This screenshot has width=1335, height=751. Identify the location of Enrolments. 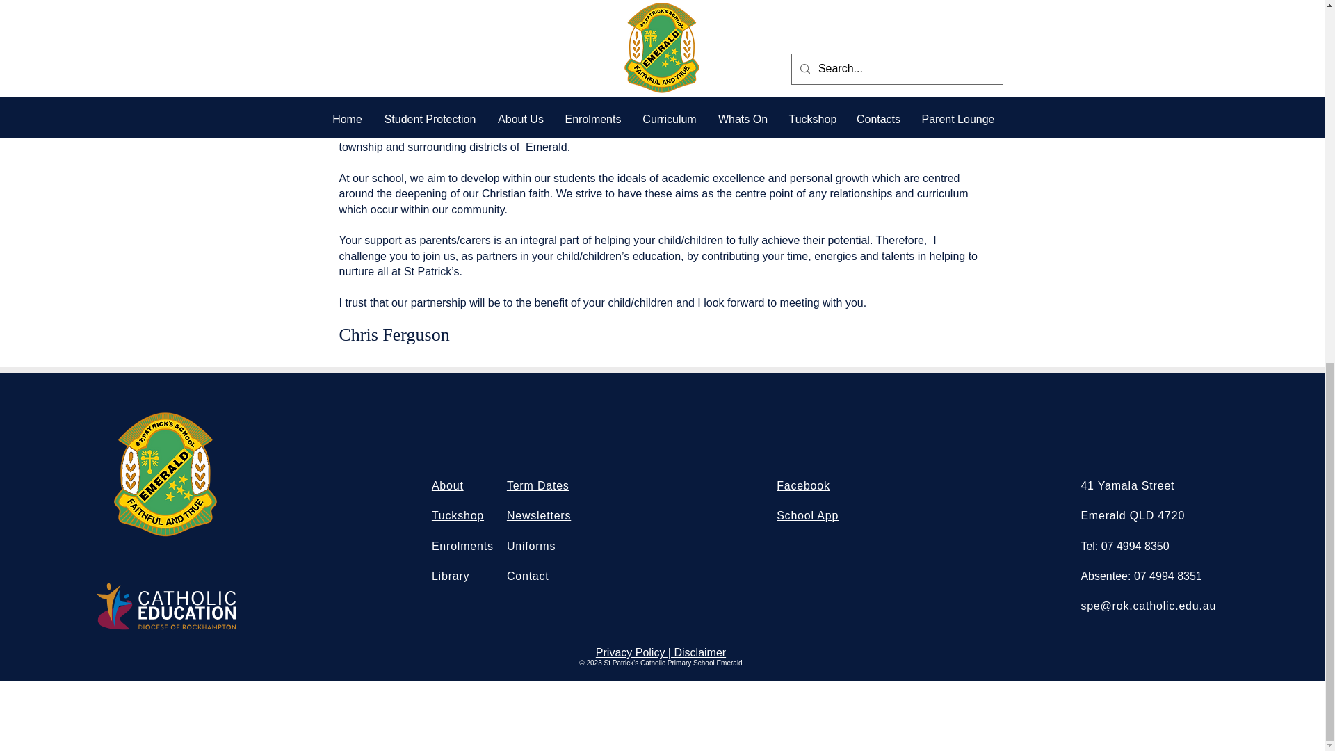
(462, 545).